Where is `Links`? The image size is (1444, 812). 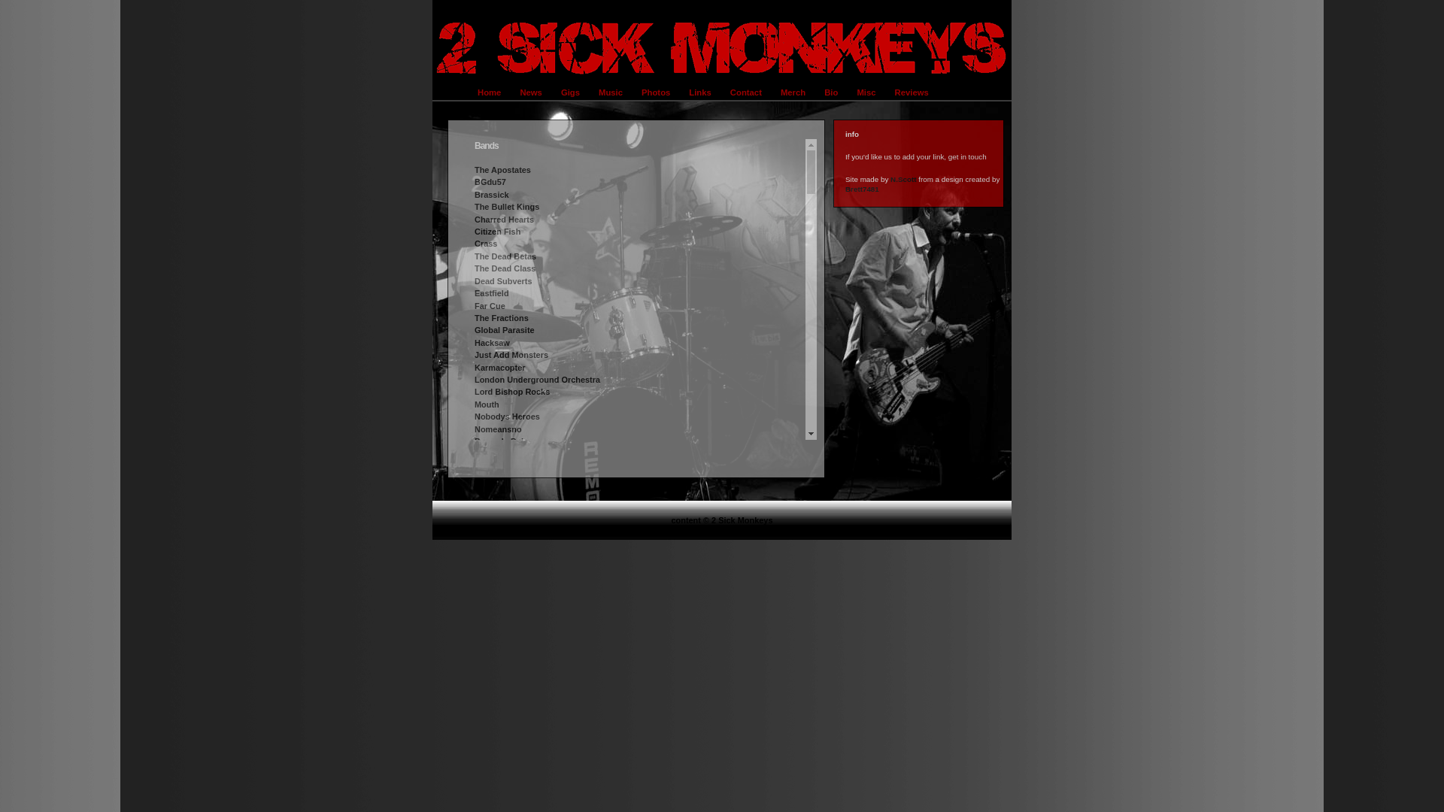
Links is located at coordinates (702, 92).